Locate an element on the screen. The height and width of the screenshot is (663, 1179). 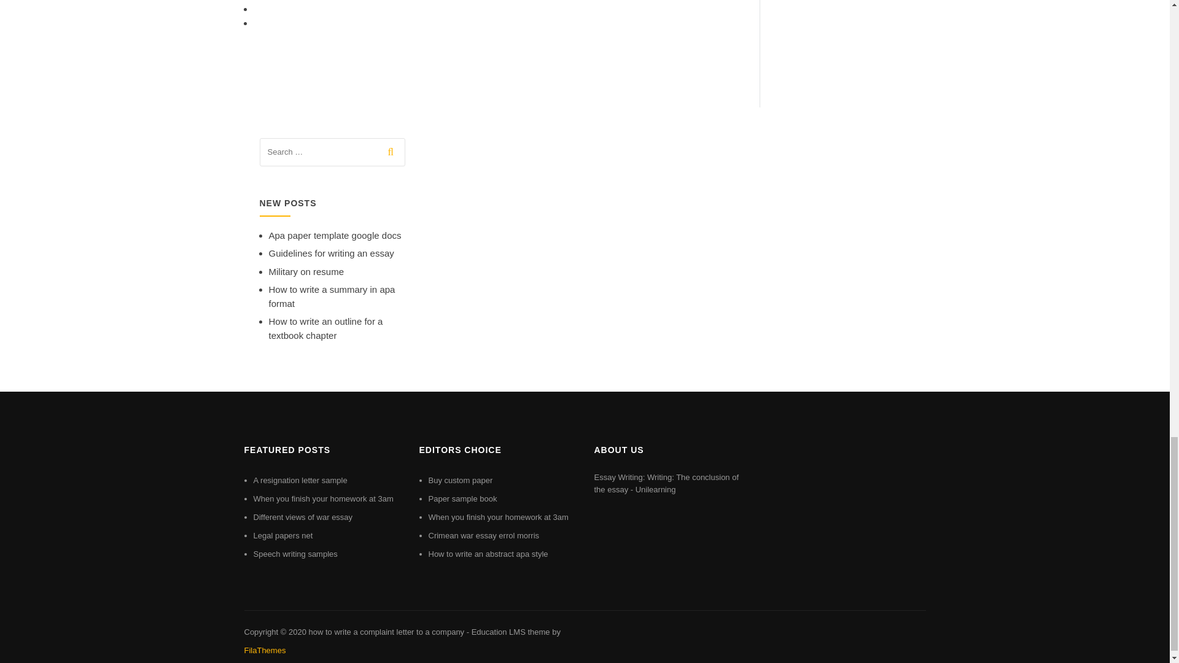
Different views of war essay is located at coordinates (303, 517).